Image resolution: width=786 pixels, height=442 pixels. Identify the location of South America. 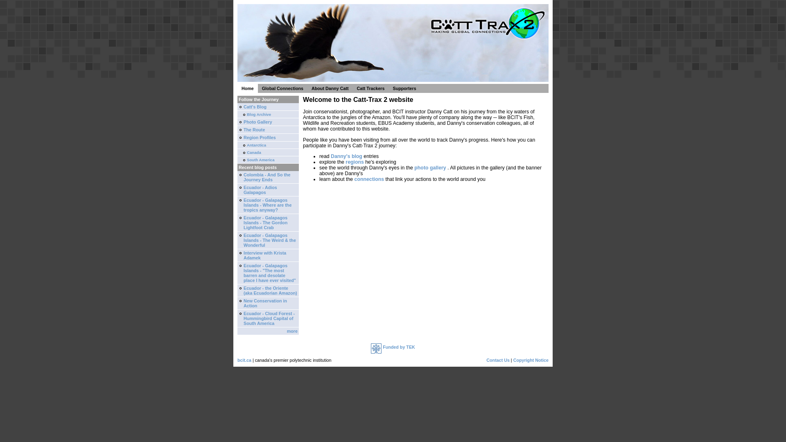
(268, 160).